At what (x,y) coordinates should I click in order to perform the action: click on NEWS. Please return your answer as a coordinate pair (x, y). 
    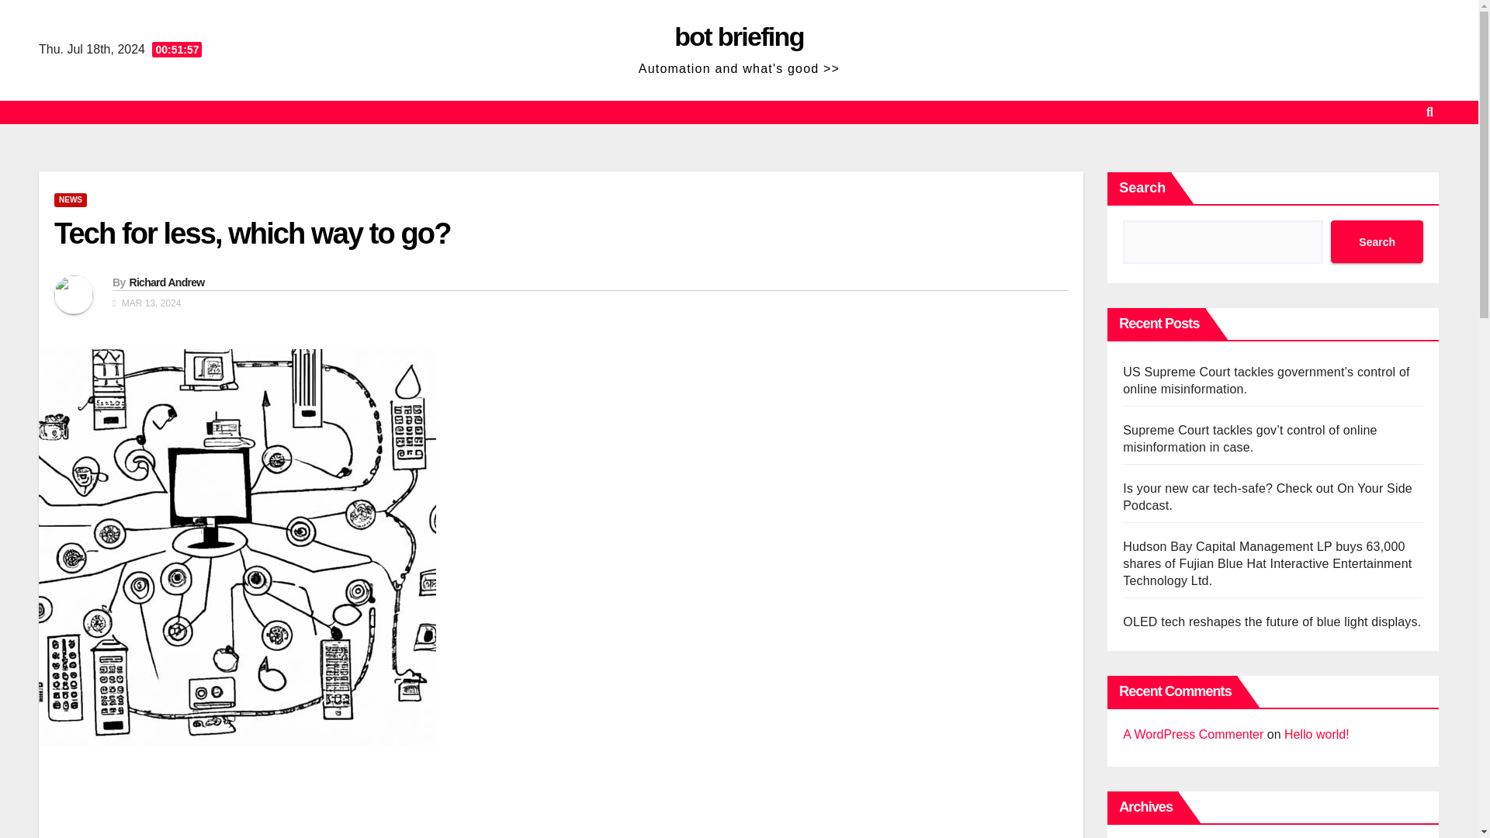
    Looking at the image, I should click on (70, 200).